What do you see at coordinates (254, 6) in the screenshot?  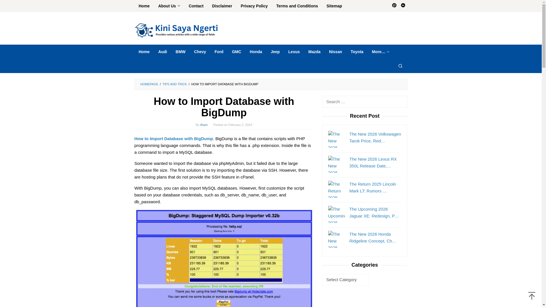 I see `Privacy Policy` at bounding box center [254, 6].